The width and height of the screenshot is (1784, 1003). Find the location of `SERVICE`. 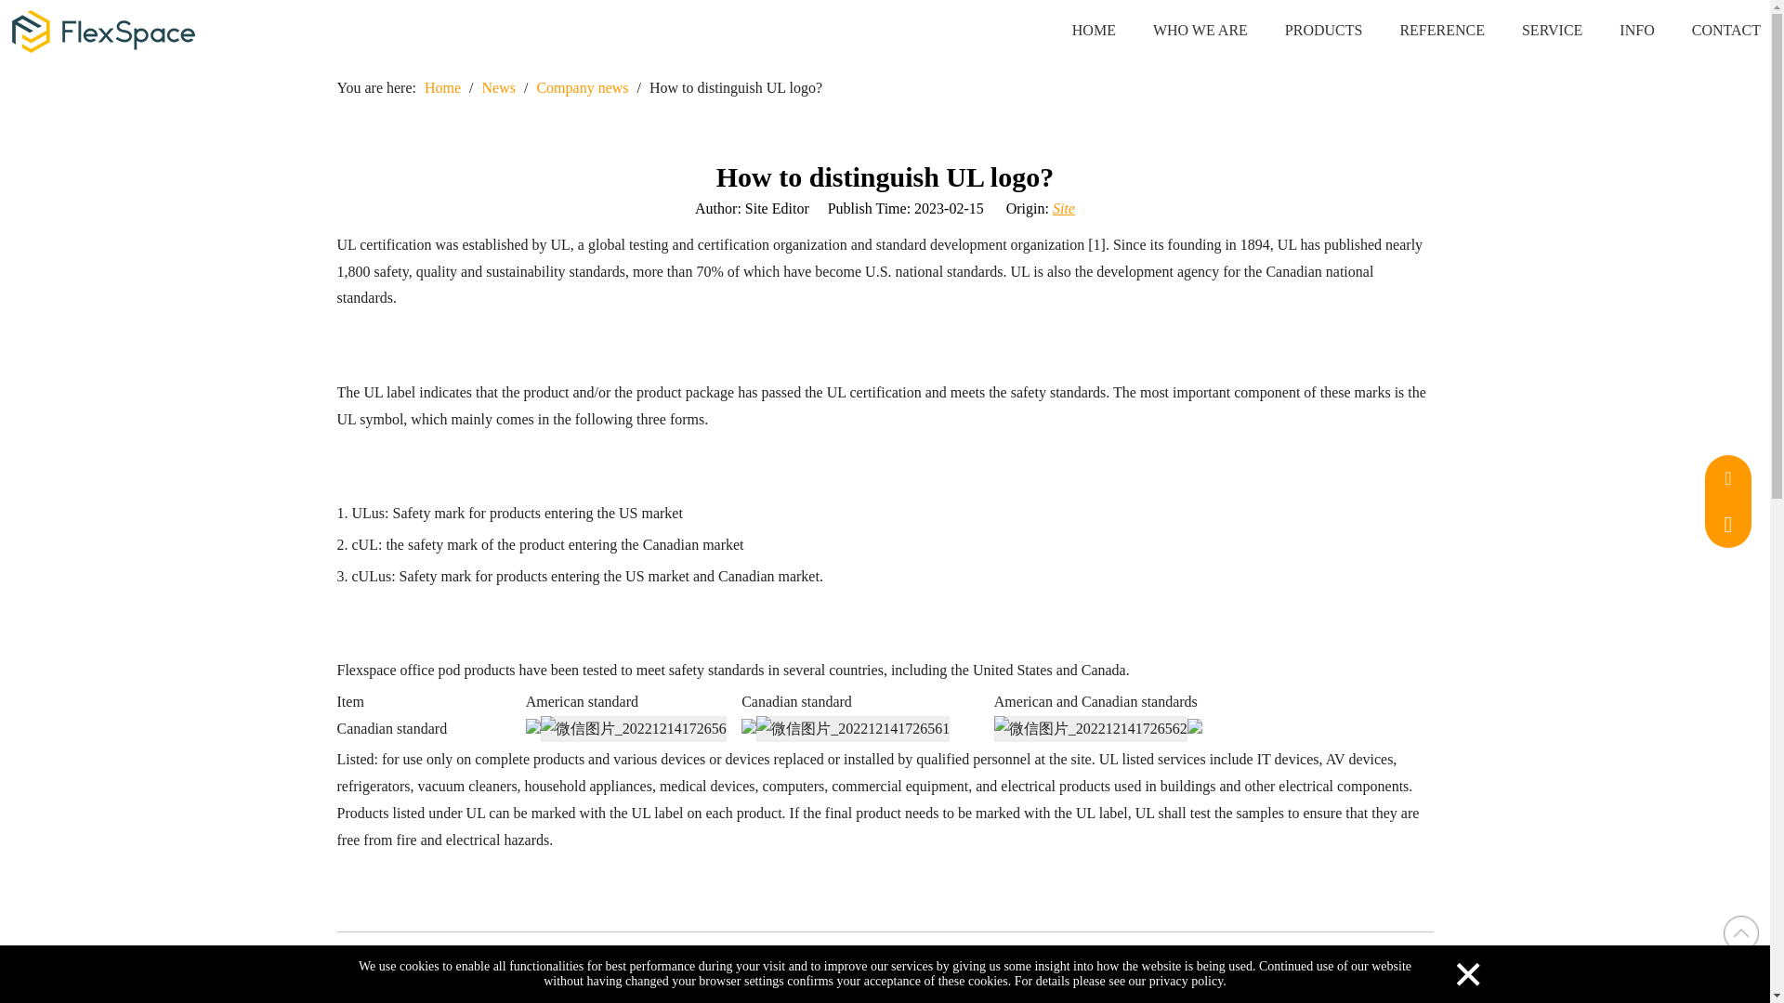

SERVICE is located at coordinates (1533, 30).